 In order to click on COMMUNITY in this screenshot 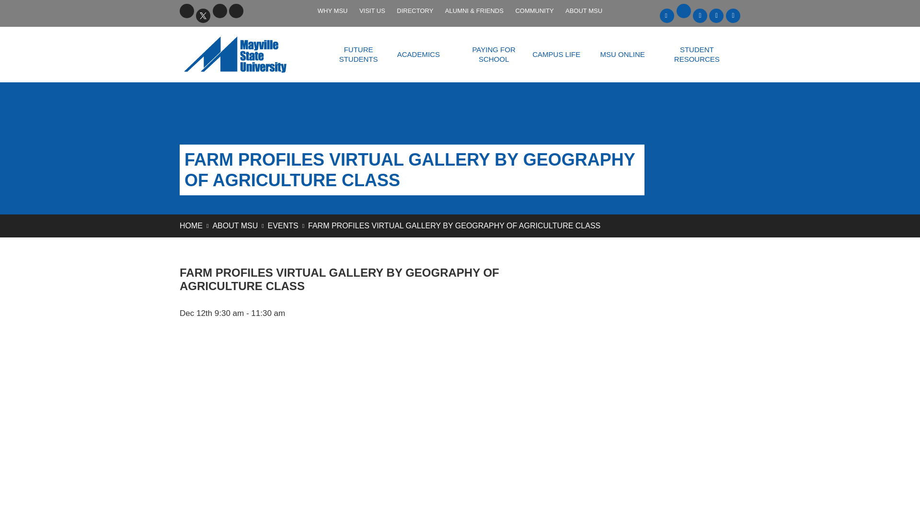, I will do `click(534, 11)`.